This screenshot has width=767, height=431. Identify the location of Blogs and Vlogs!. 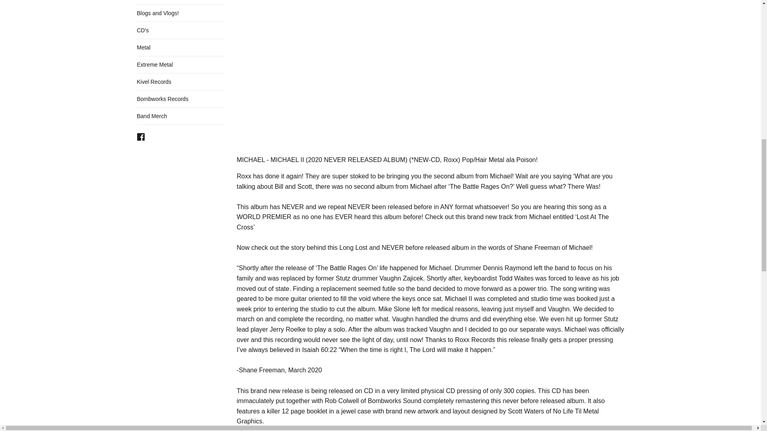
(181, 13).